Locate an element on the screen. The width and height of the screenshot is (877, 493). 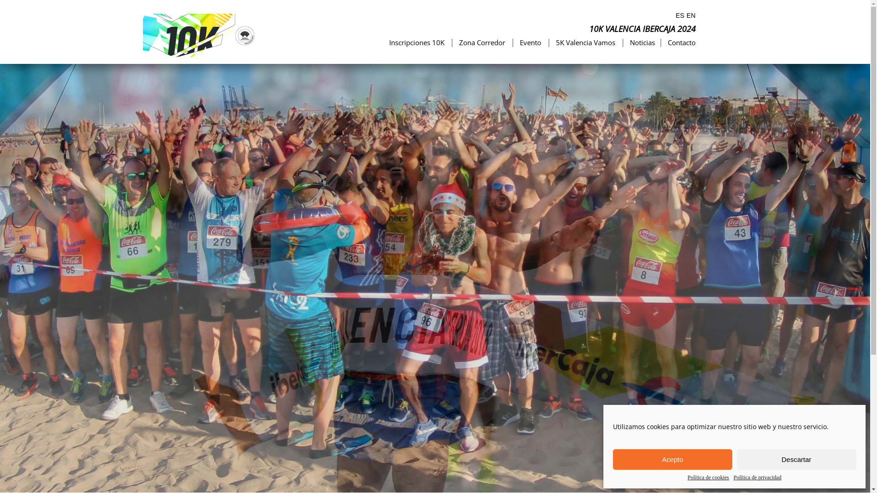
ES is located at coordinates (680, 16).